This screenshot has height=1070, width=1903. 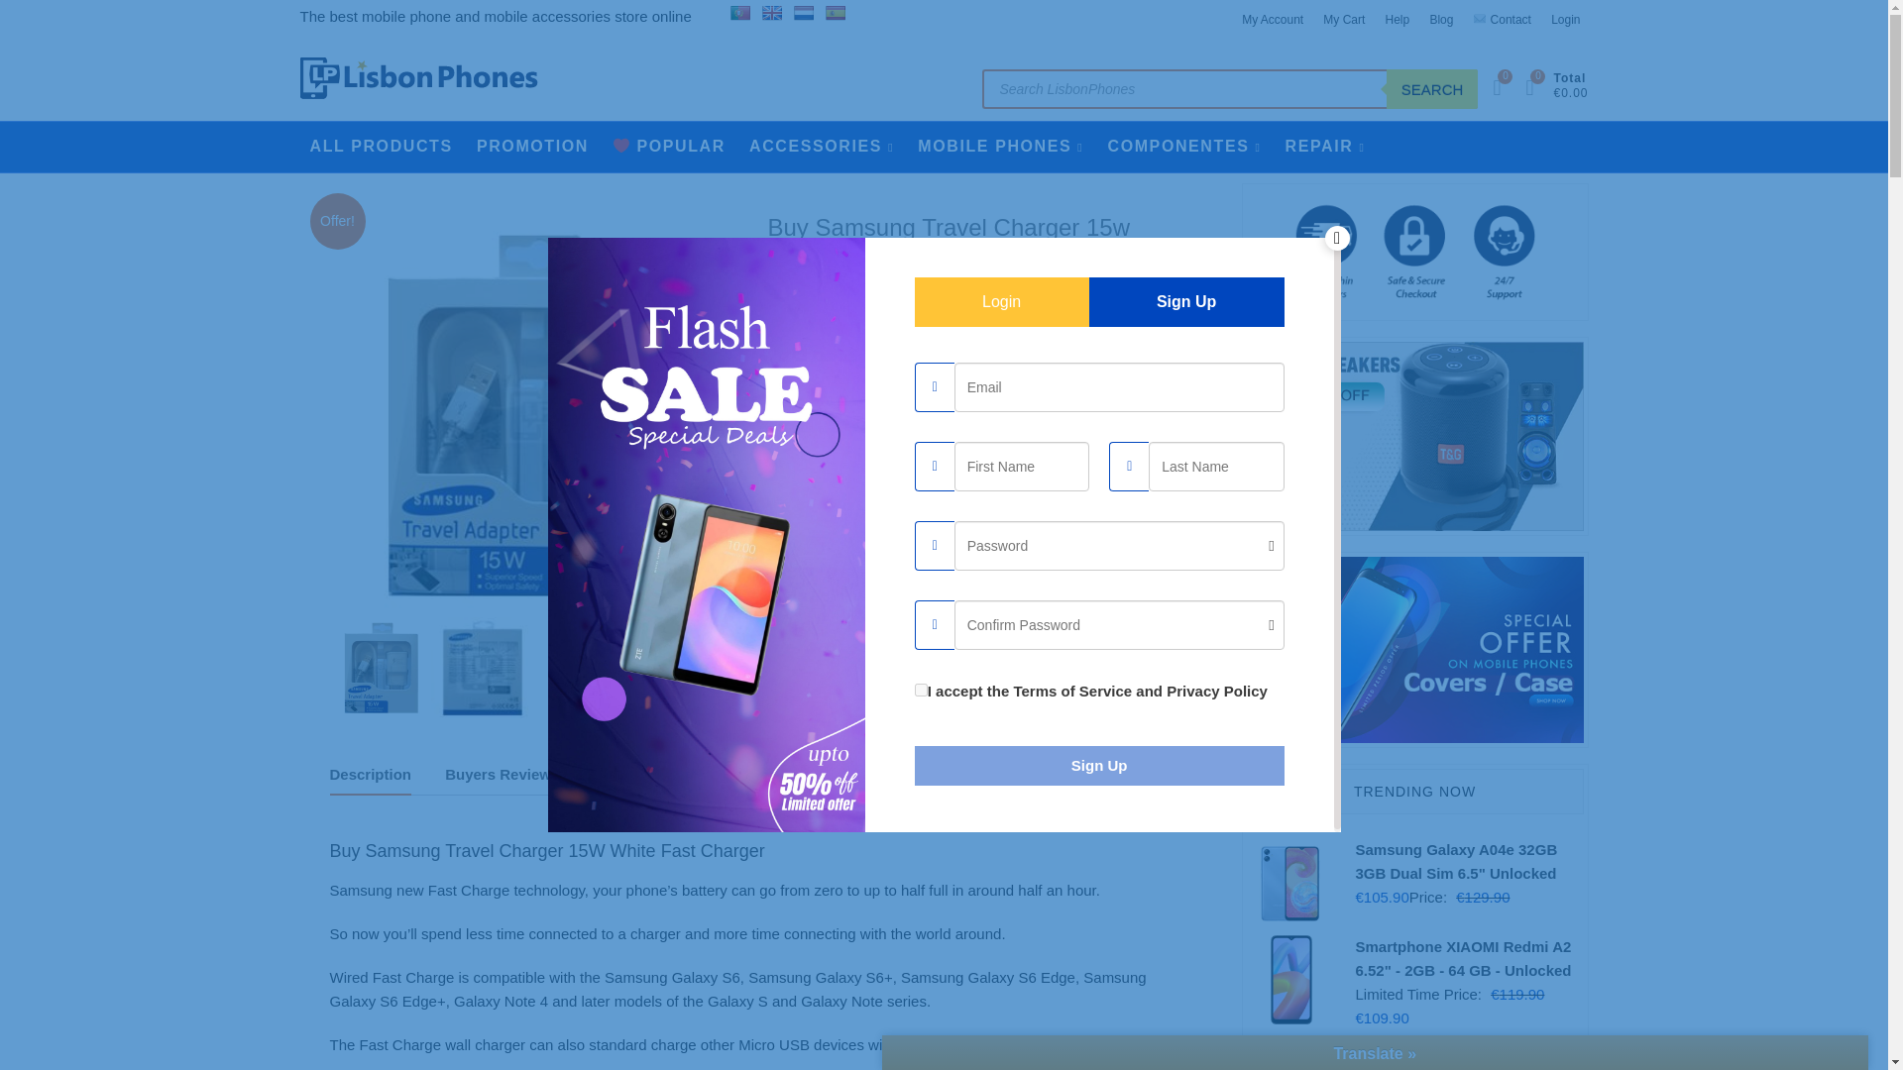 What do you see at coordinates (1343, 20) in the screenshot?
I see `My Cart` at bounding box center [1343, 20].